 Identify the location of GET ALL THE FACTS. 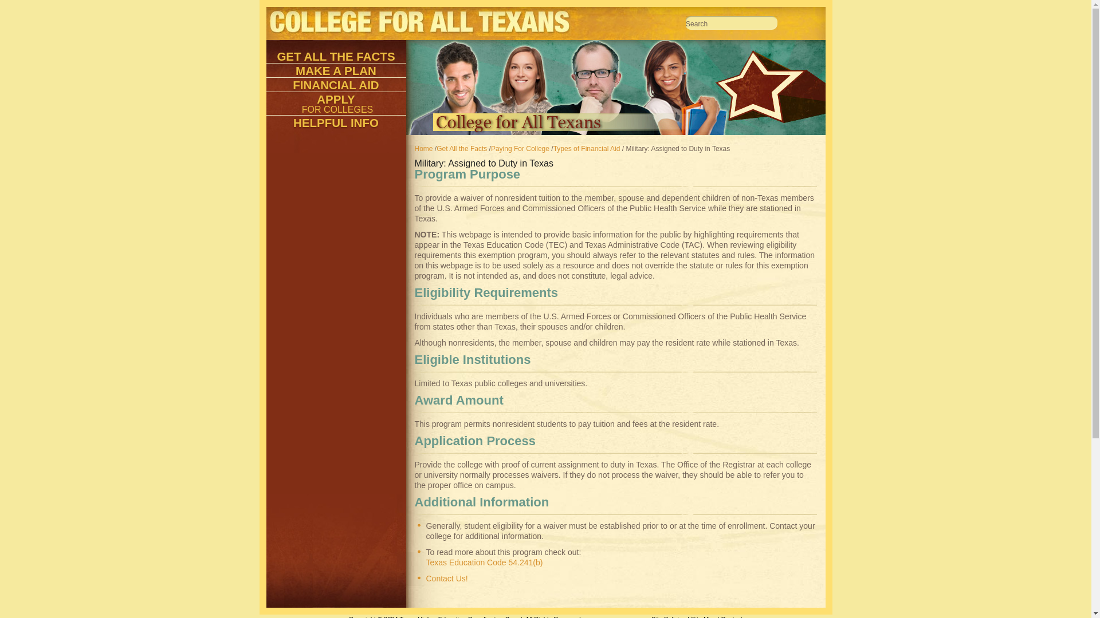
(336, 56).